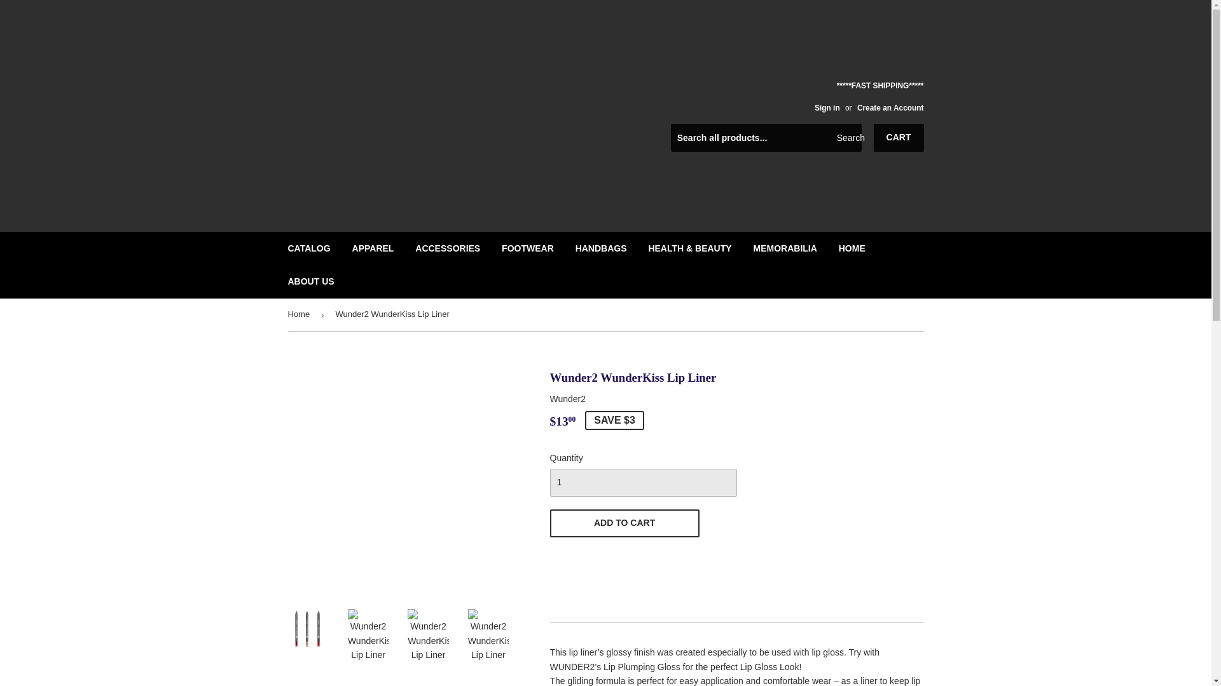 The image size is (1221, 686). Describe the element at coordinates (309, 248) in the screenshot. I see `CATALOG` at that location.